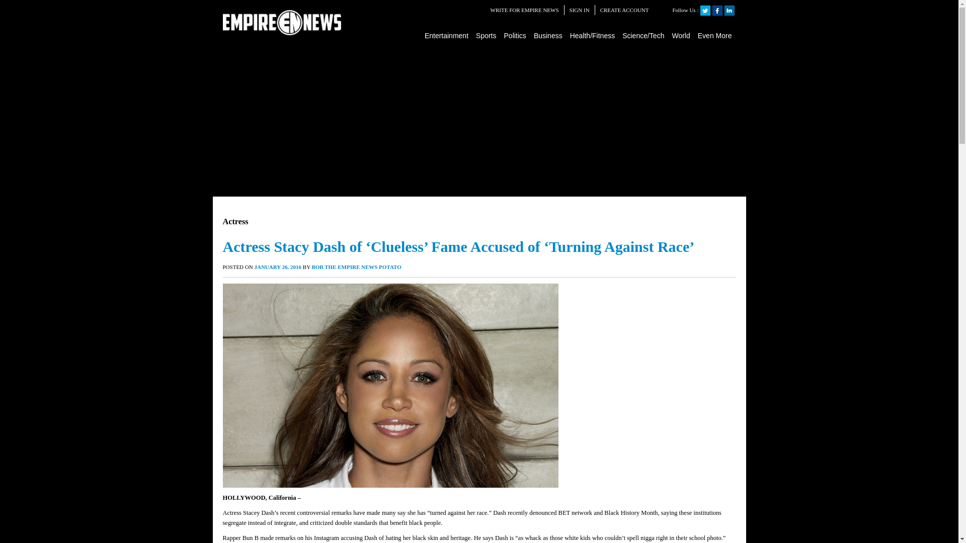 Image resolution: width=966 pixels, height=543 pixels. Describe the element at coordinates (681, 35) in the screenshot. I see `World` at that location.